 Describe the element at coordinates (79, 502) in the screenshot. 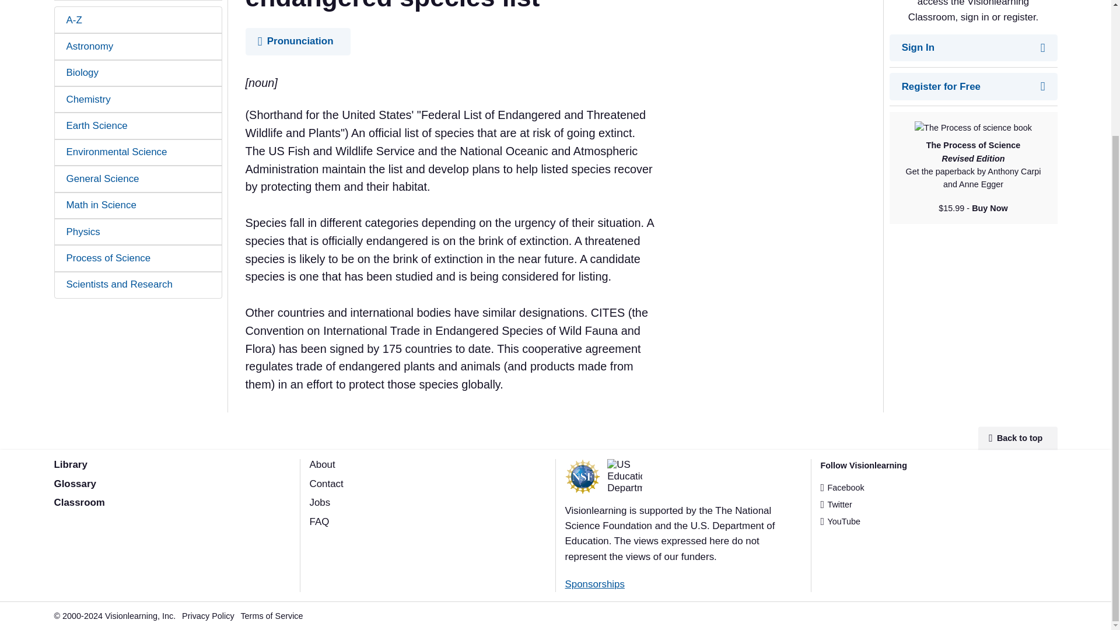

I see `Classroom` at that location.